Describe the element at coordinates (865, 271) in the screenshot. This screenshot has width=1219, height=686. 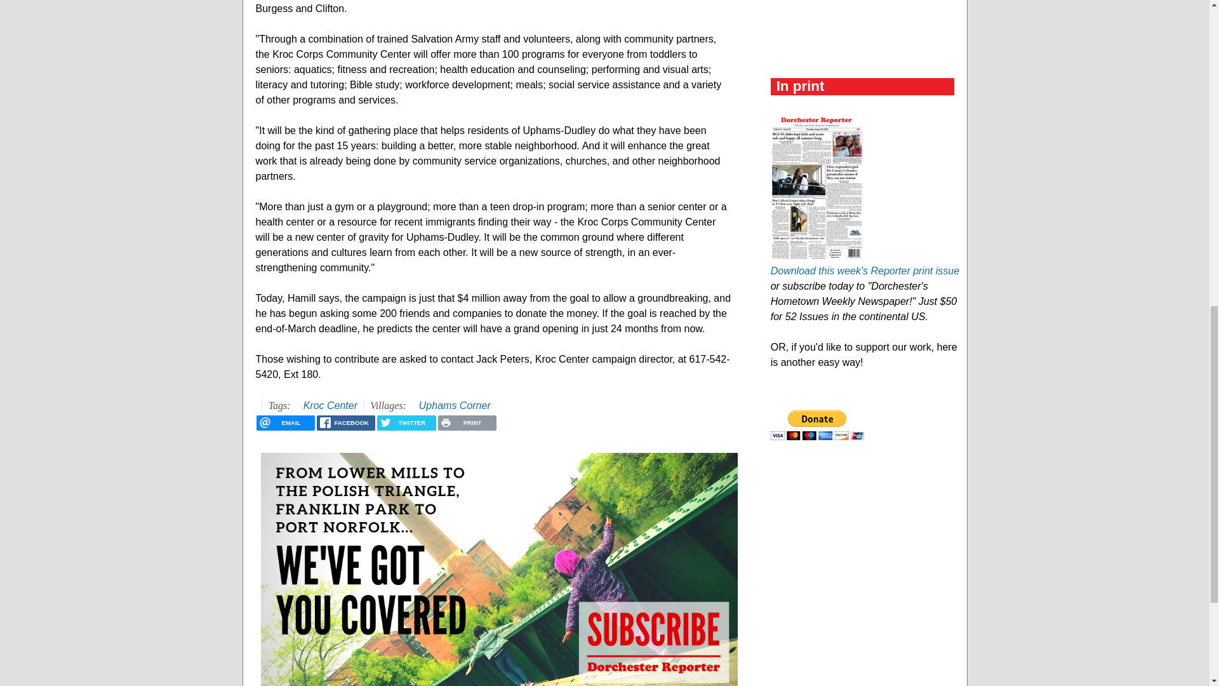
I see `Download this week's Reporter print issue` at that location.